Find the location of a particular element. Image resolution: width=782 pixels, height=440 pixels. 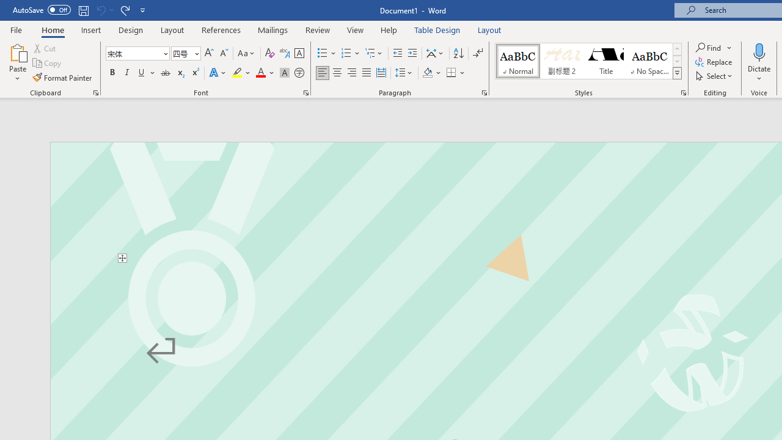

Home is located at coordinates (53, 29).